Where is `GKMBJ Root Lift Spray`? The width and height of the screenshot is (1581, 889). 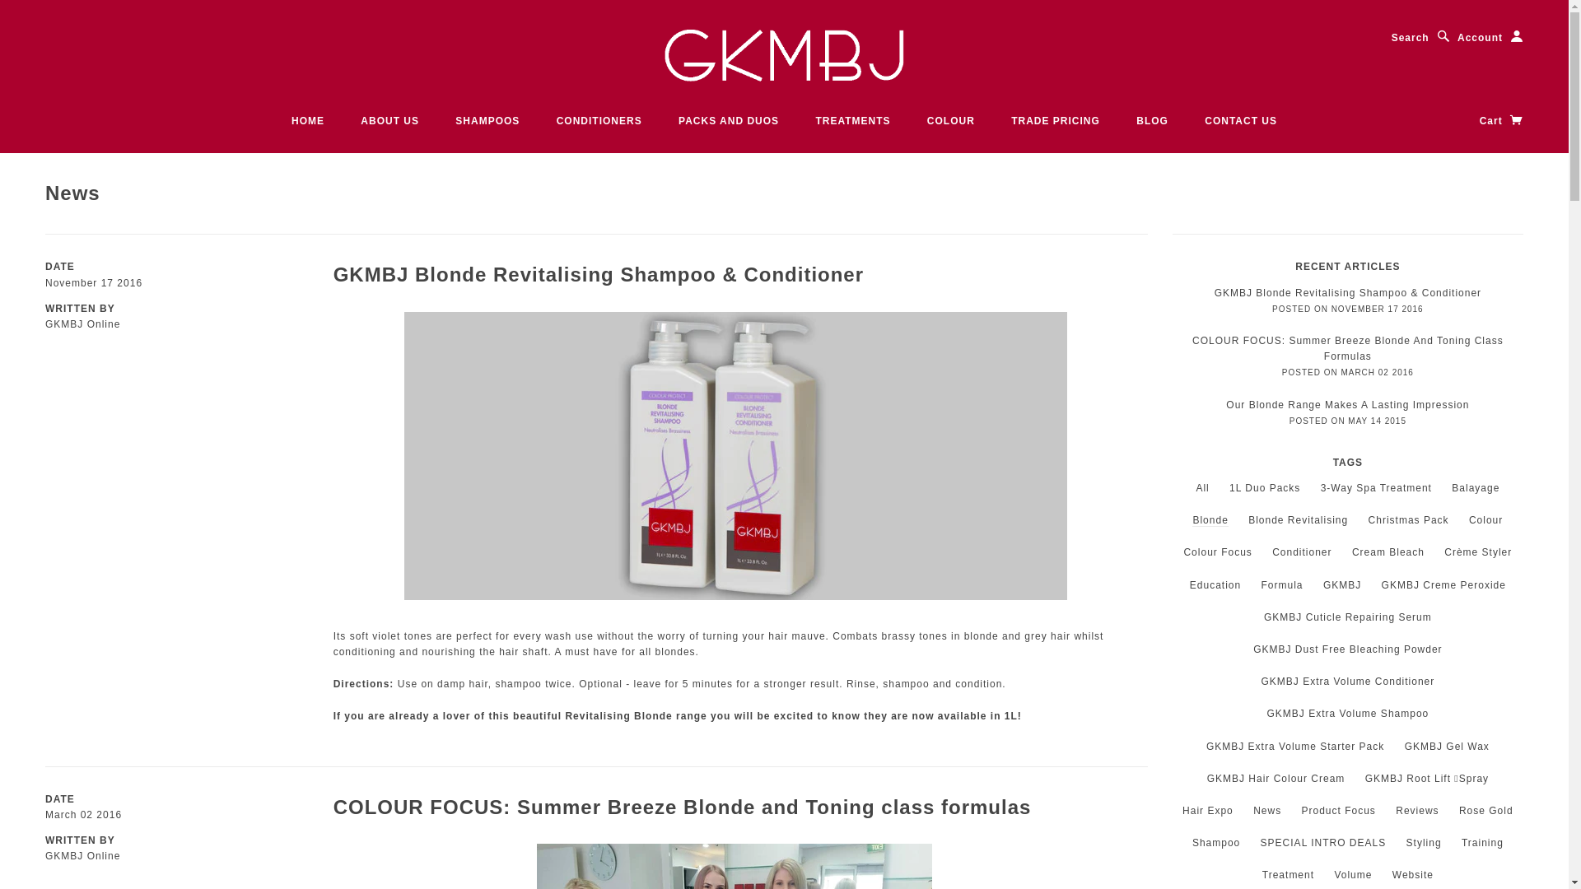
GKMBJ Root Lift Spray is located at coordinates (1427, 779).